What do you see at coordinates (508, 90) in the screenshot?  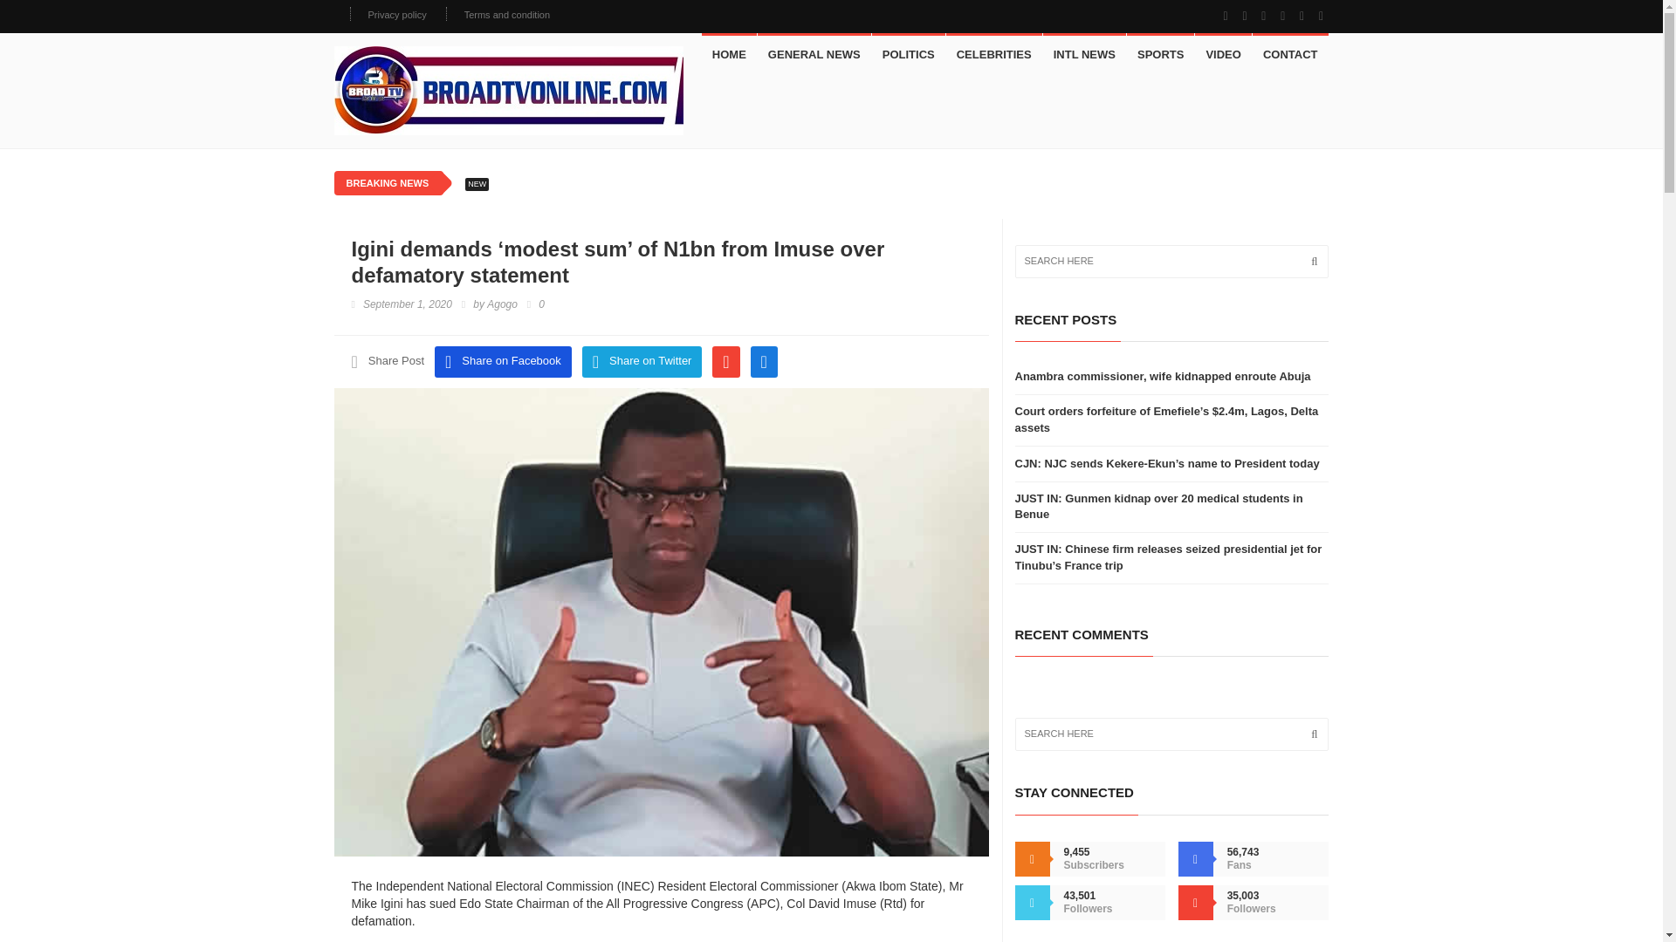 I see `Broad TV Online` at bounding box center [508, 90].